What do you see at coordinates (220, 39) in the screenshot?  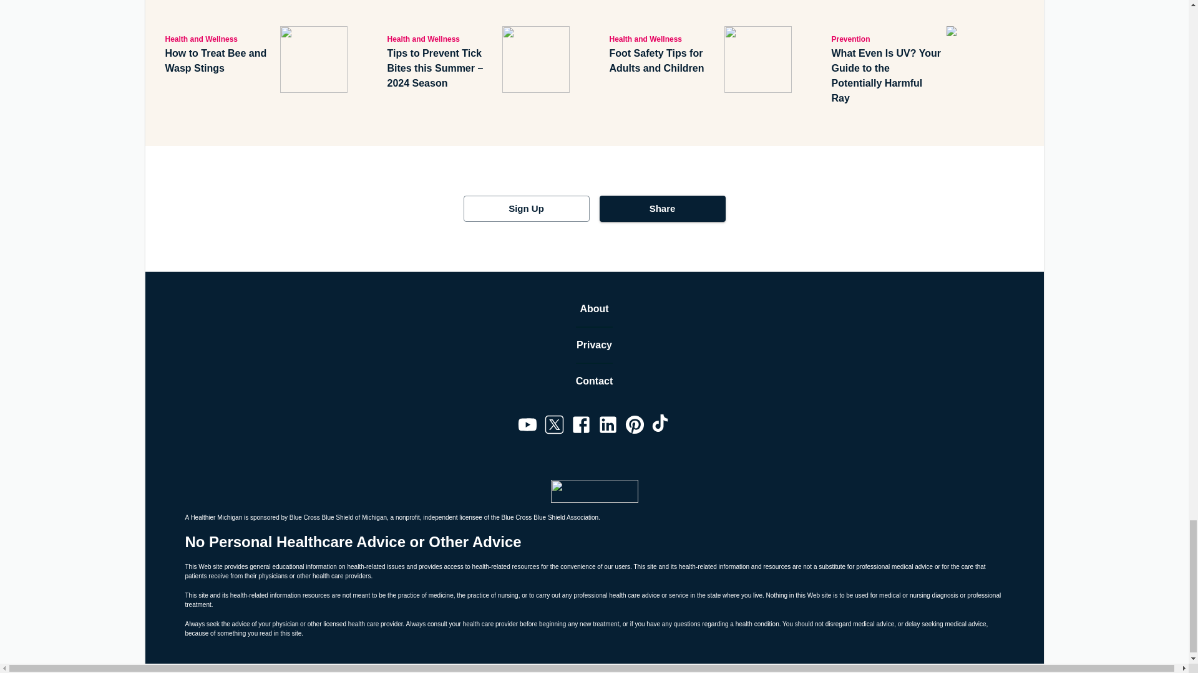 I see `Health and Wellness` at bounding box center [220, 39].